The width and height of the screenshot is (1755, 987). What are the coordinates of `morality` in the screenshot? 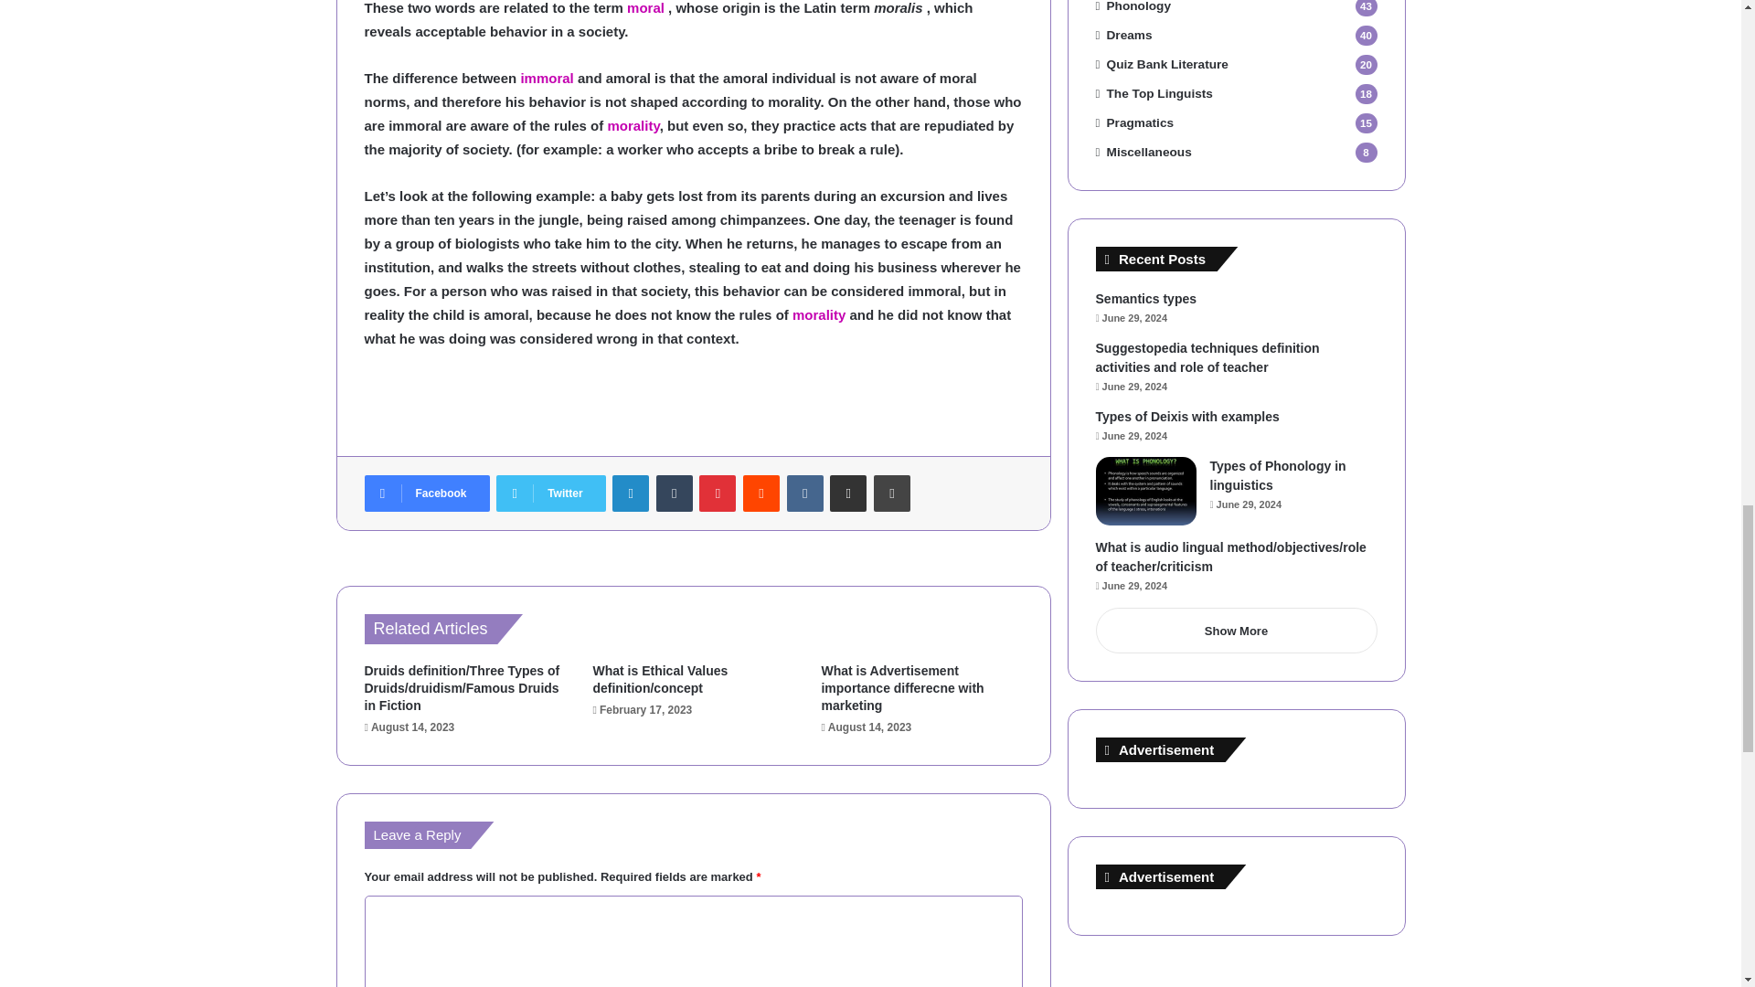 It's located at (819, 314).